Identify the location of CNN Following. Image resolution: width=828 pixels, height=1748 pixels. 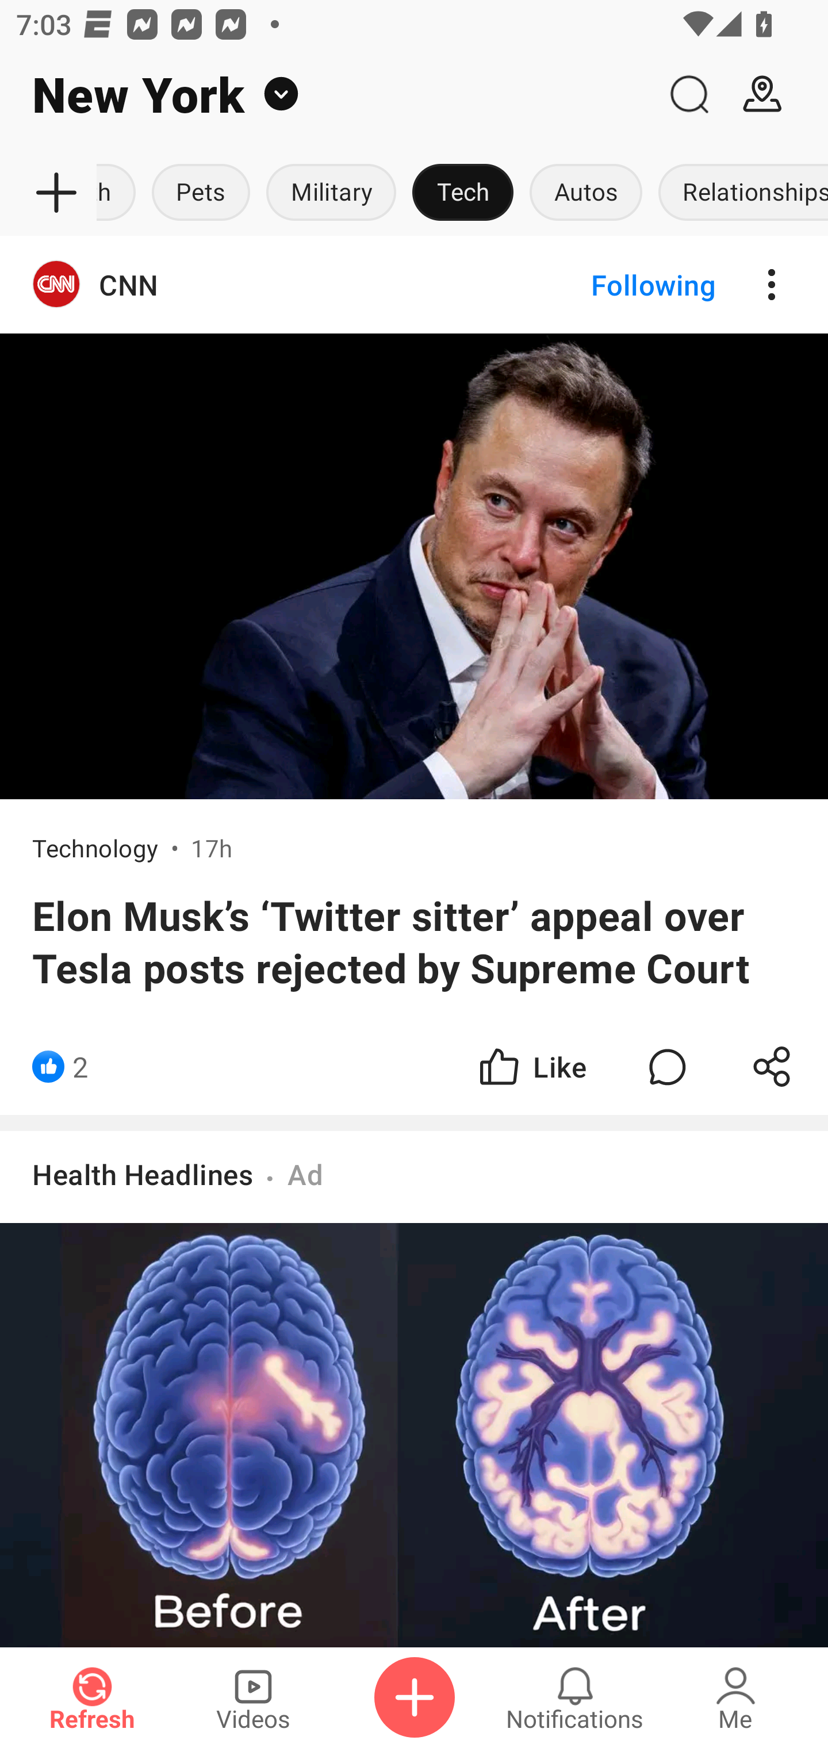
(414, 285).